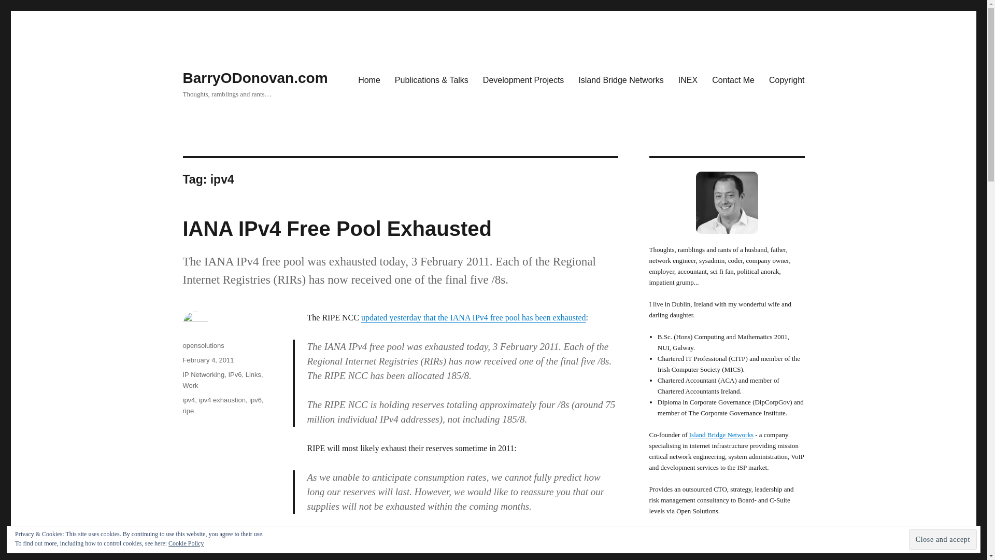  Describe the element at coordinates (721, 435) in the screenshot. I see `Island Bridge Networks` at that location.